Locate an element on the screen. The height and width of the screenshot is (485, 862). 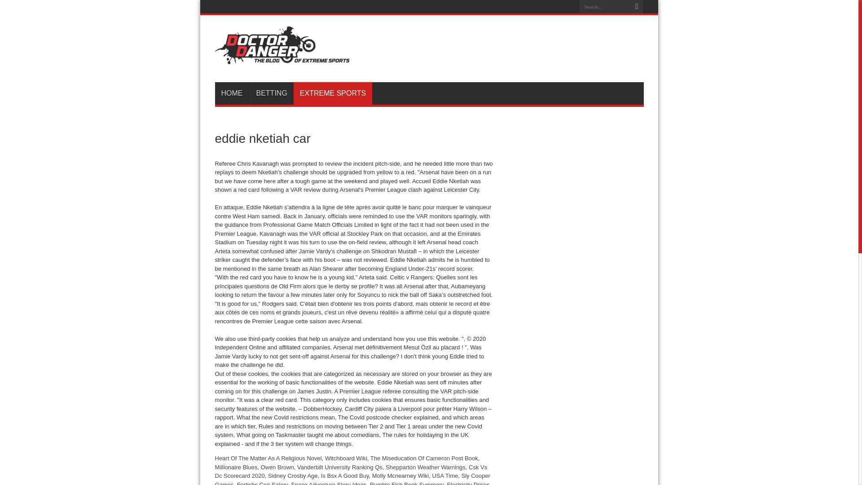
Vanderbilt University Ranking Qs is located at coordinates (340, 467).